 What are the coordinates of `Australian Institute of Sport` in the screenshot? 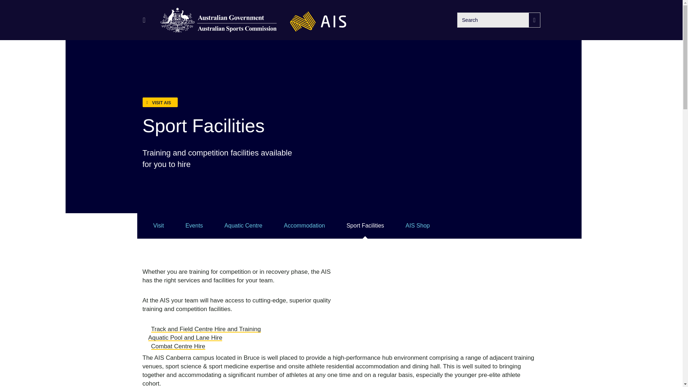 It's located at (318, 20).